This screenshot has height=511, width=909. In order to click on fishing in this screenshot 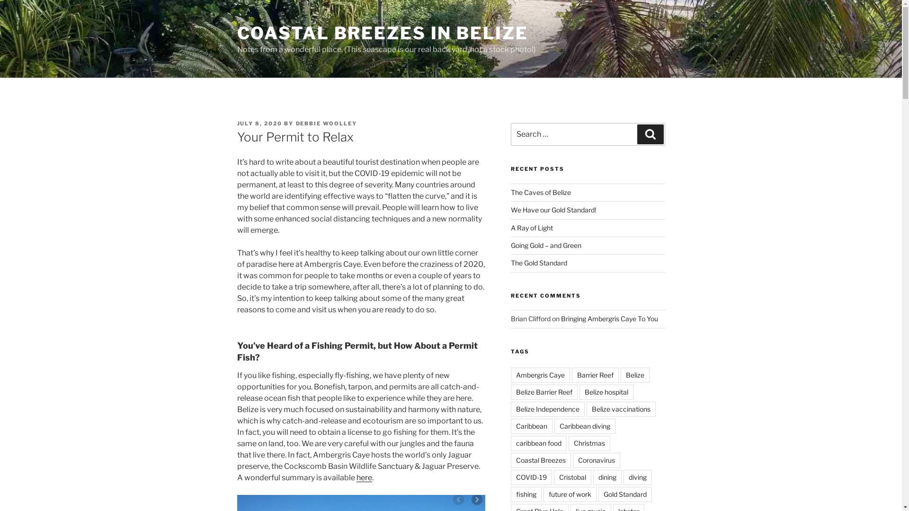, I will do `click(526, 494)`.